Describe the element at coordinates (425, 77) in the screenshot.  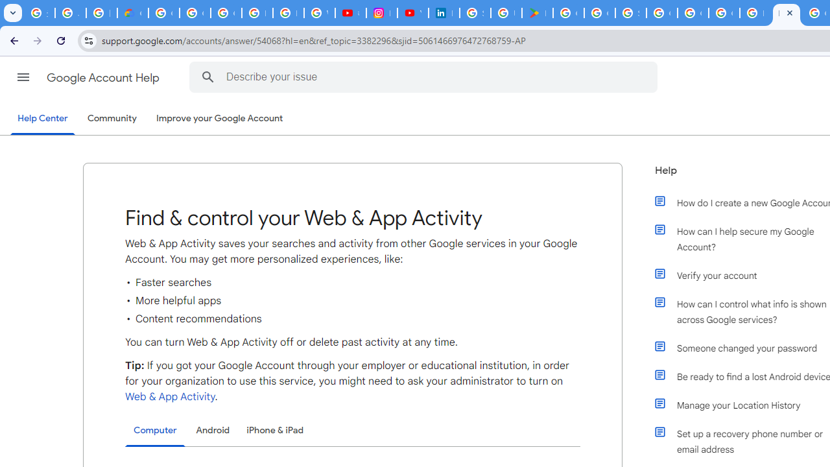
I see `Describe your issue` at that location.